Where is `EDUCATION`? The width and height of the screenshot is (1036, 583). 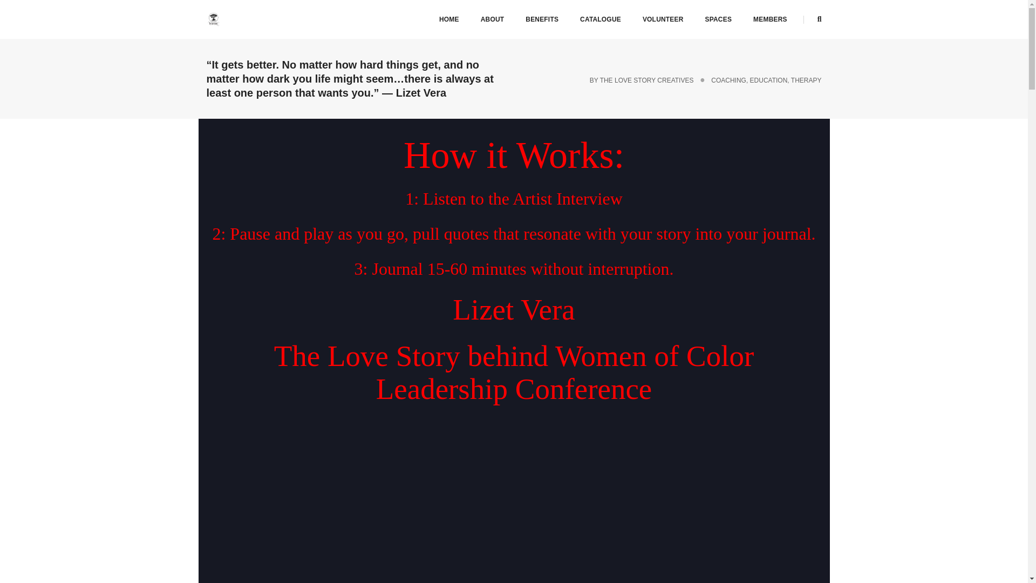
EDUCATION is located at coordinates (768, 80).